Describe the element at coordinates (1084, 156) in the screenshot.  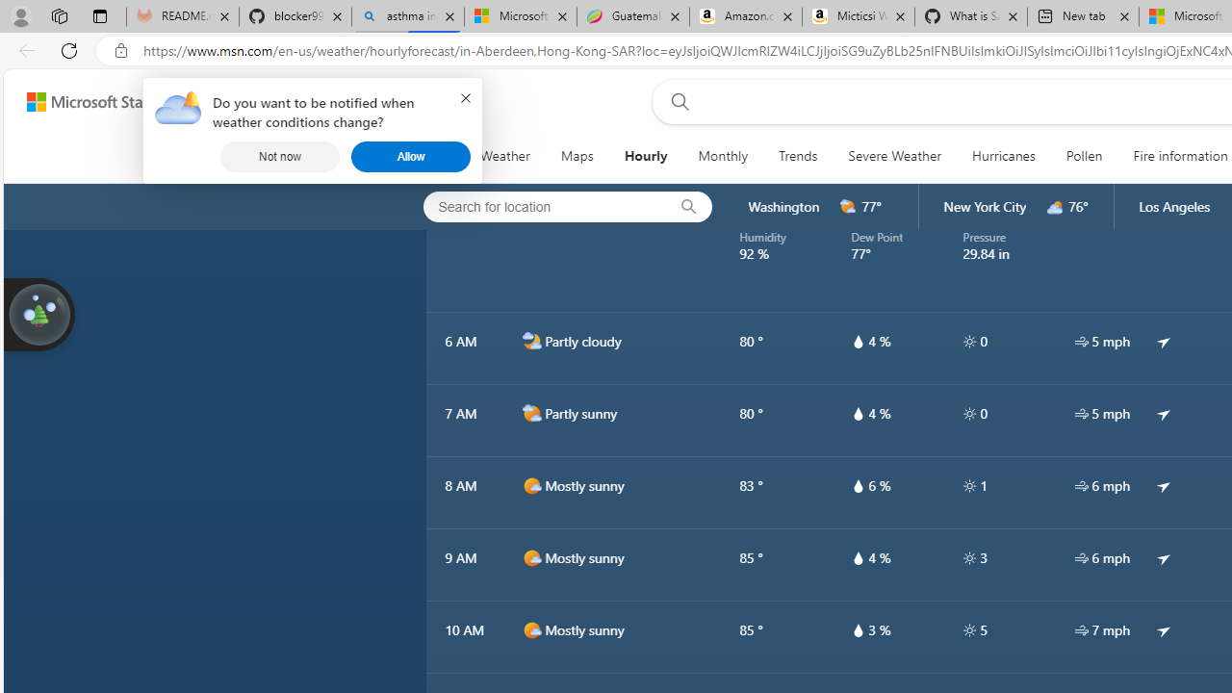
I see `Pollen` at that location.